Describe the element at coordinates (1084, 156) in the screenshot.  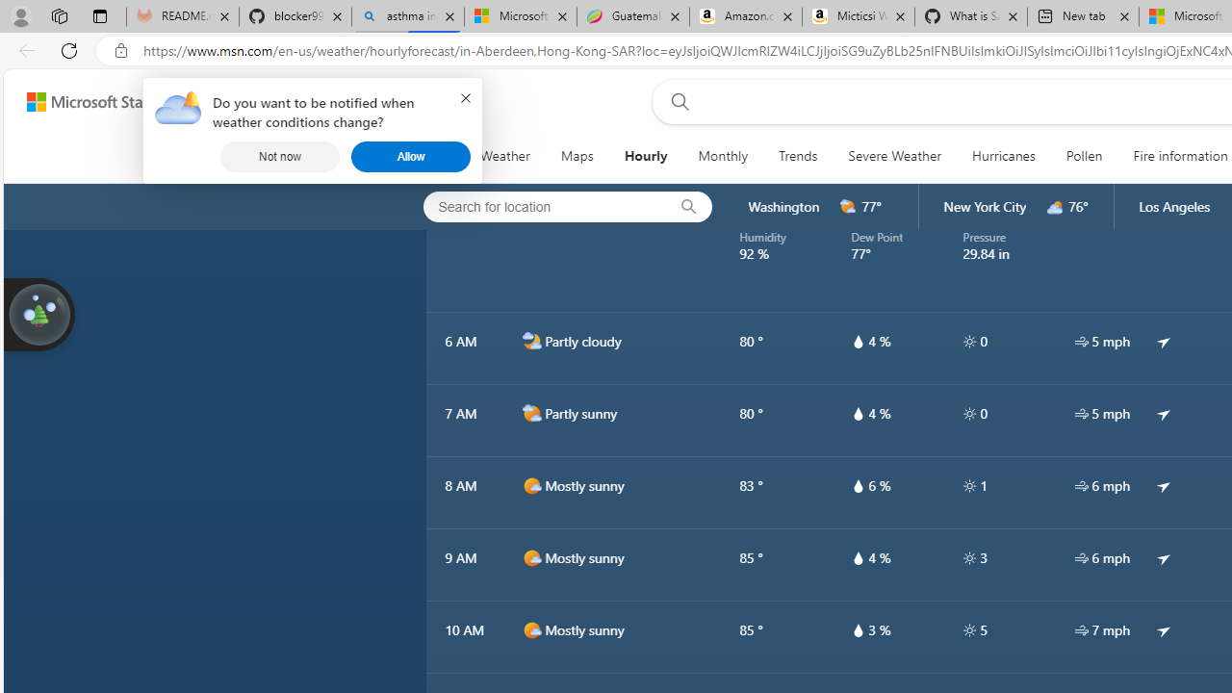
I see `Pollen` at that location.